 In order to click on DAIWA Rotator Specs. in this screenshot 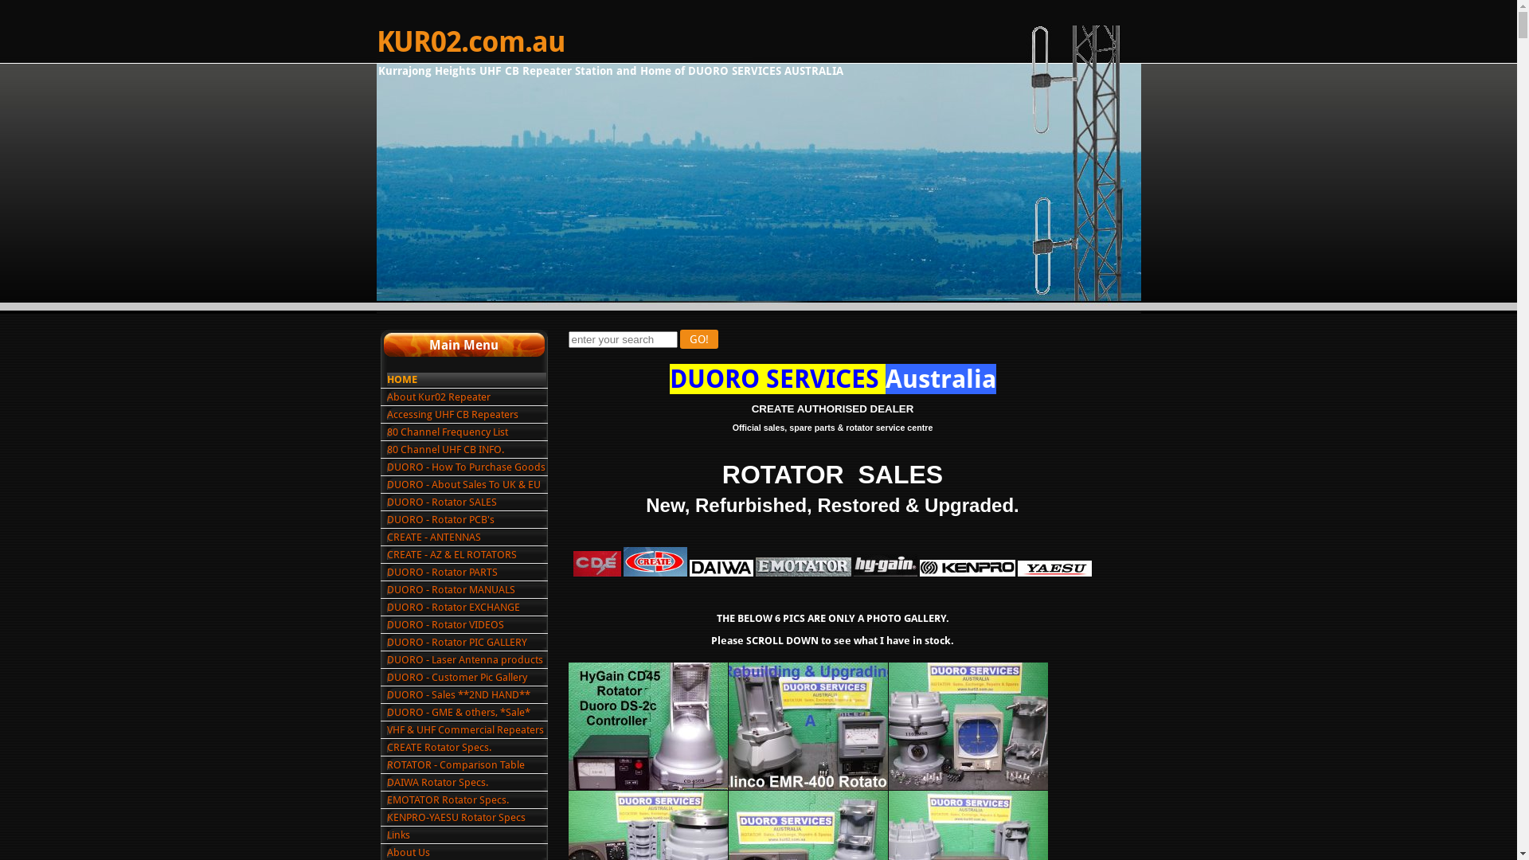, I will do `click(467, 782)`.